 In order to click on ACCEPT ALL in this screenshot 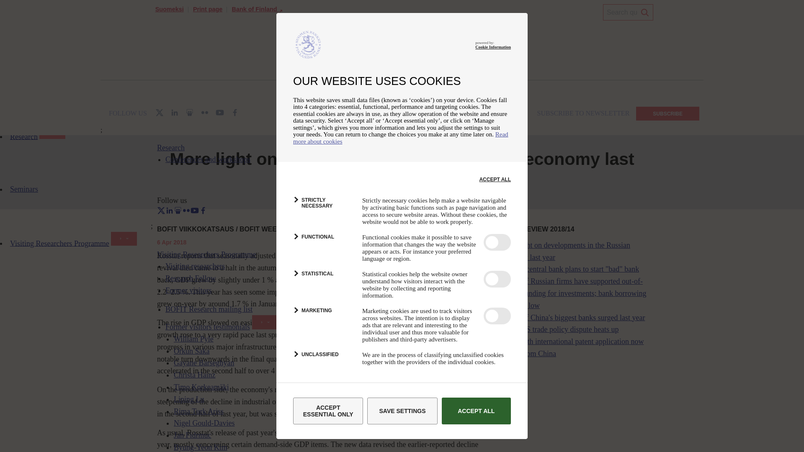, I will do `click(495, 179)`.